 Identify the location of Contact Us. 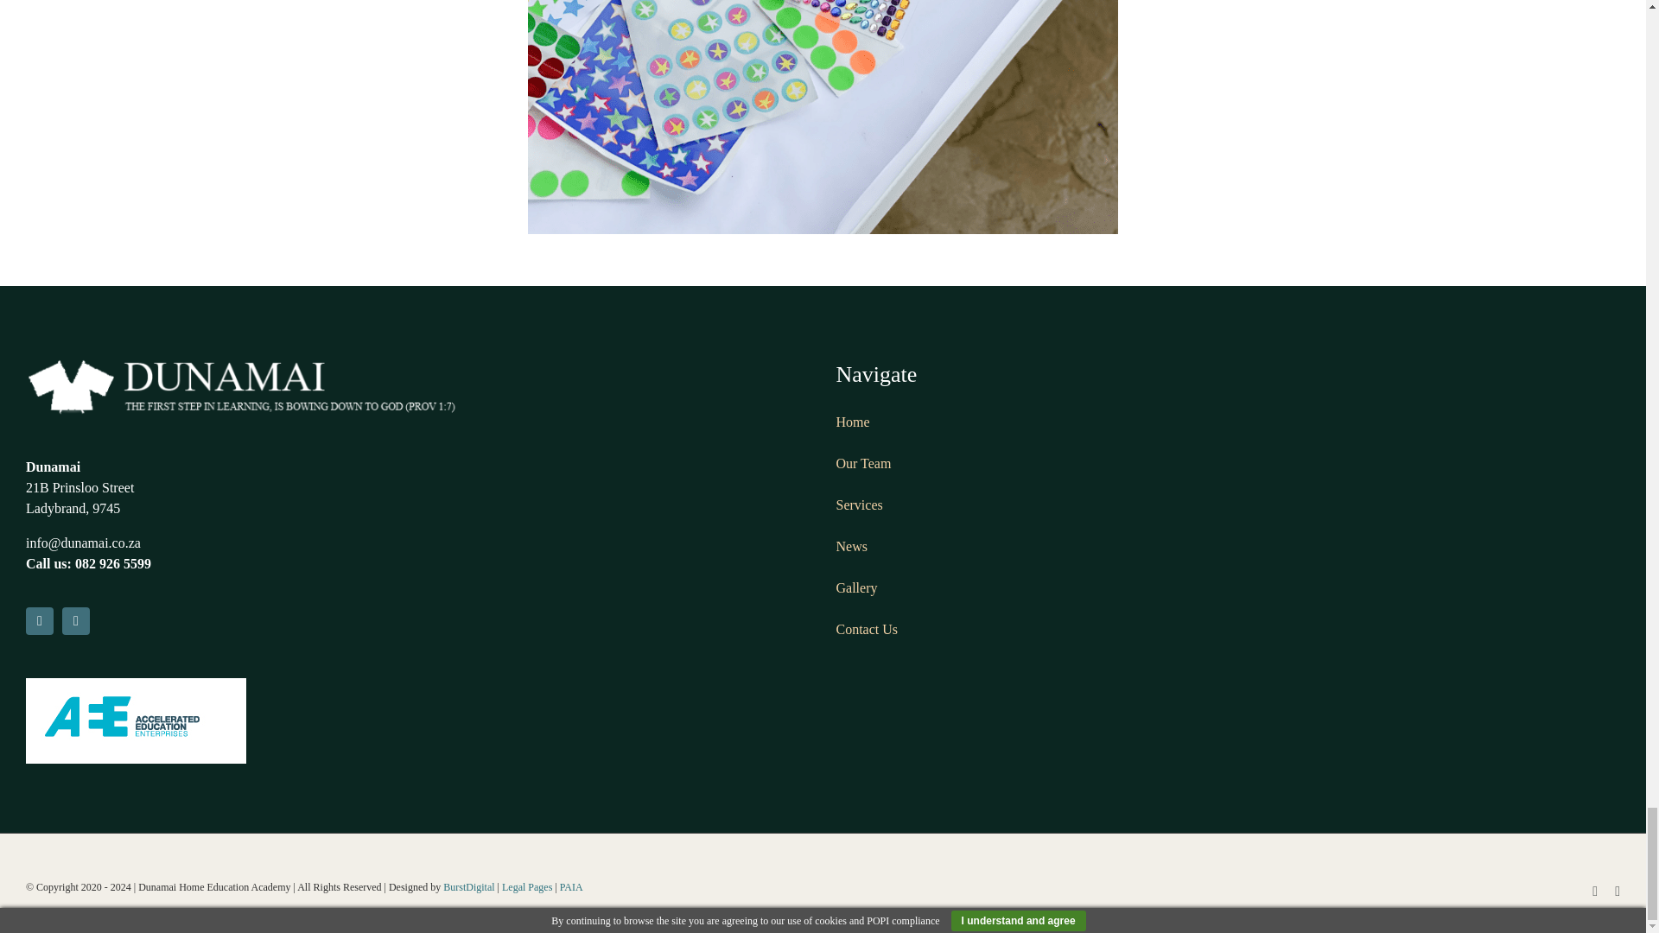
(868, 629).